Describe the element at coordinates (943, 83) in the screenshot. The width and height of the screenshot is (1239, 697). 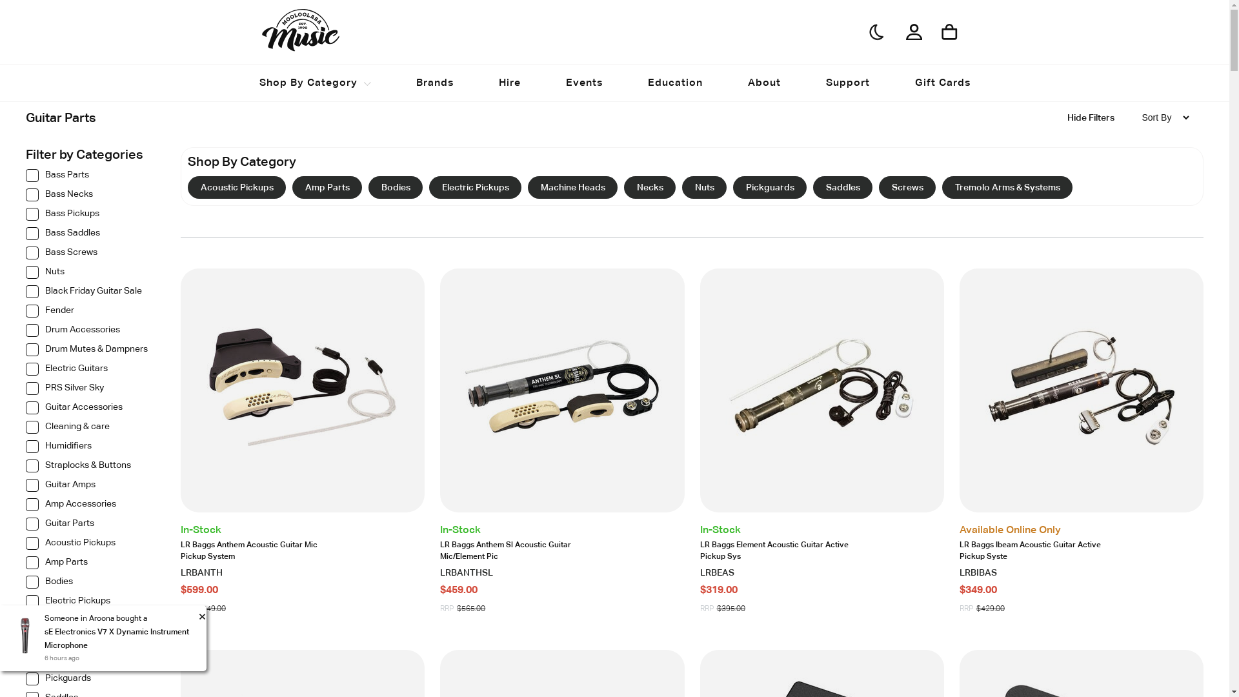
I see `Gift Cards` at that location.